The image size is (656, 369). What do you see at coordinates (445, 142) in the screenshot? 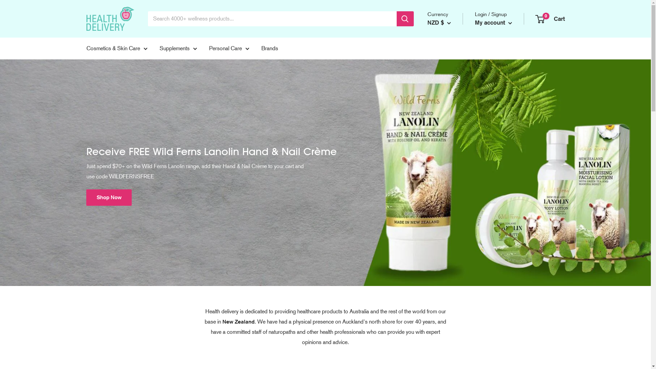
I see `NZD` at bounding box center [445, 142].